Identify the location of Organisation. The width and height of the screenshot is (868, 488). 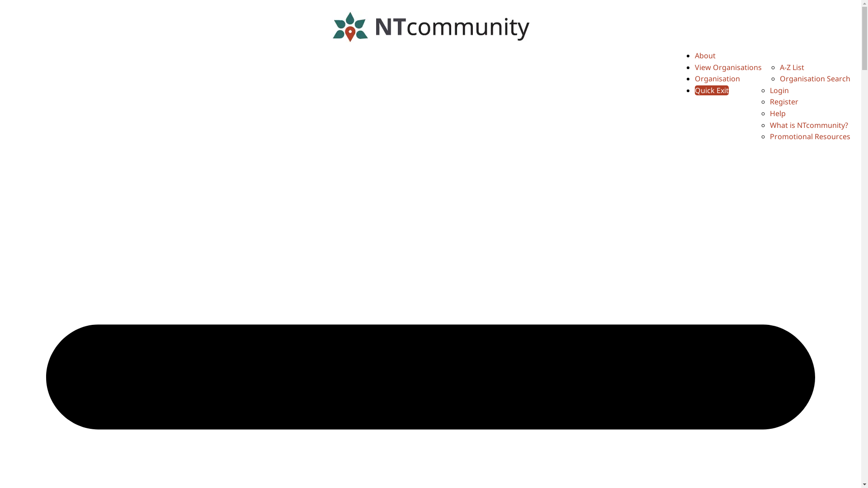
(717, 79).